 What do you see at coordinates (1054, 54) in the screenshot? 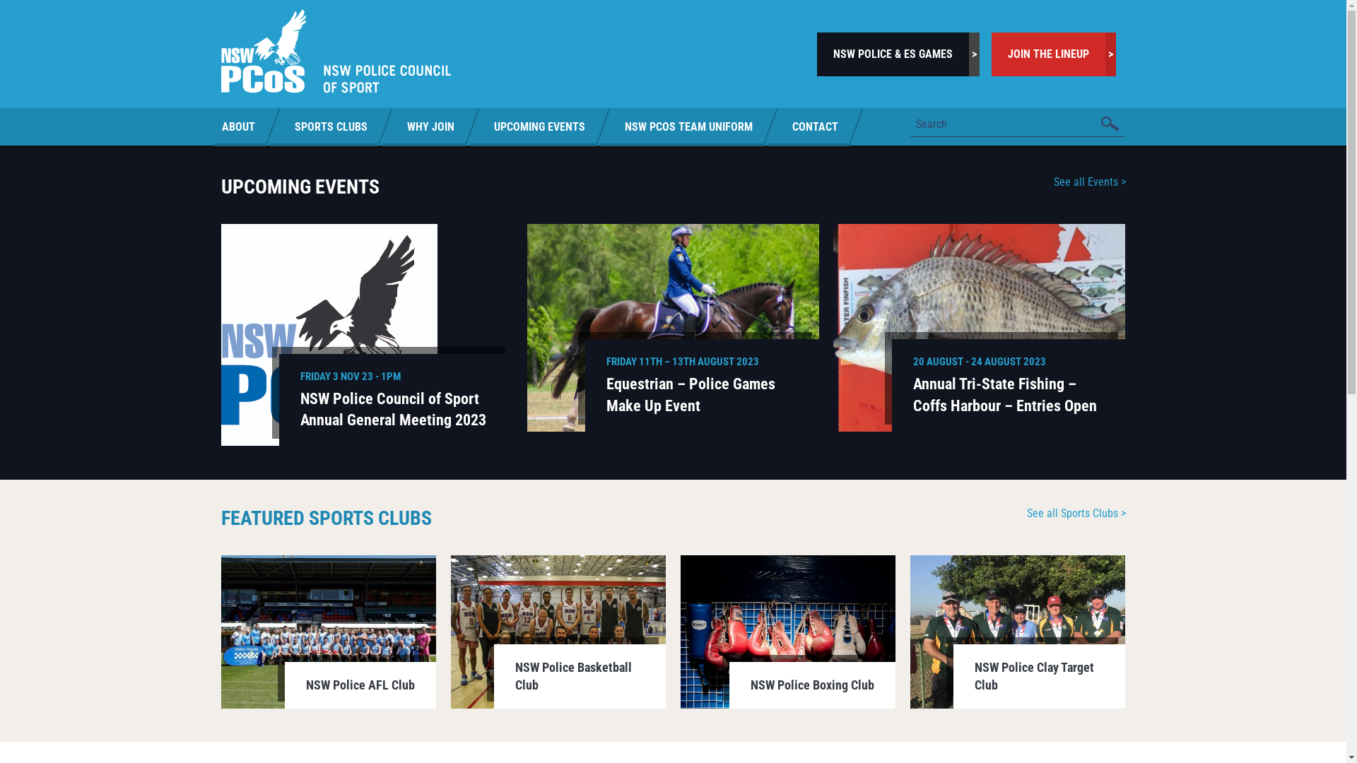
I see `JOIN THE LINEUP
>` at bounding box center [1054, 54].